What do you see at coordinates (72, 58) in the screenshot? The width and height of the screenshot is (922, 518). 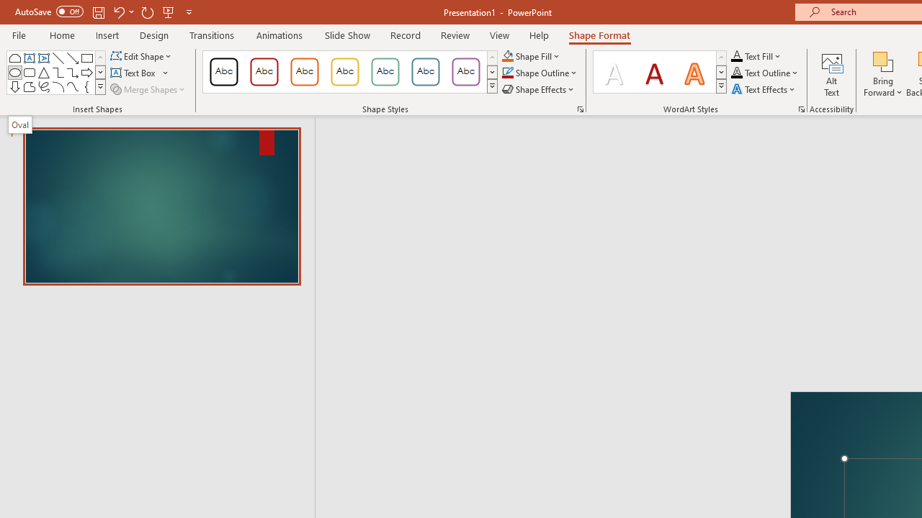 I see `Line Arrow` at bounding box center [72, 58].